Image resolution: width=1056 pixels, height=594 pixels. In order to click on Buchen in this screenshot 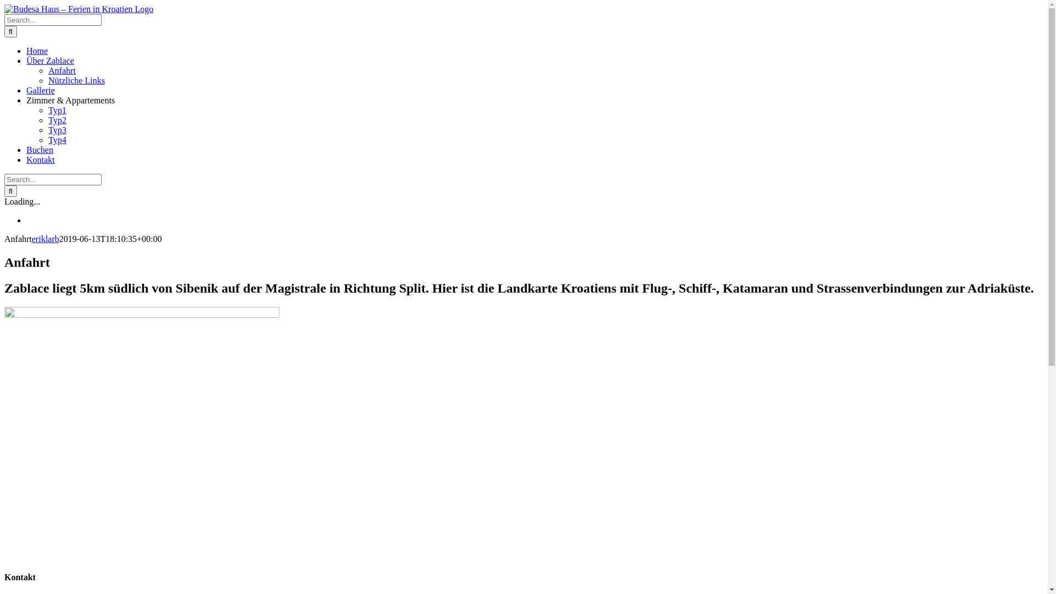, I will do `click(40, 150)`.